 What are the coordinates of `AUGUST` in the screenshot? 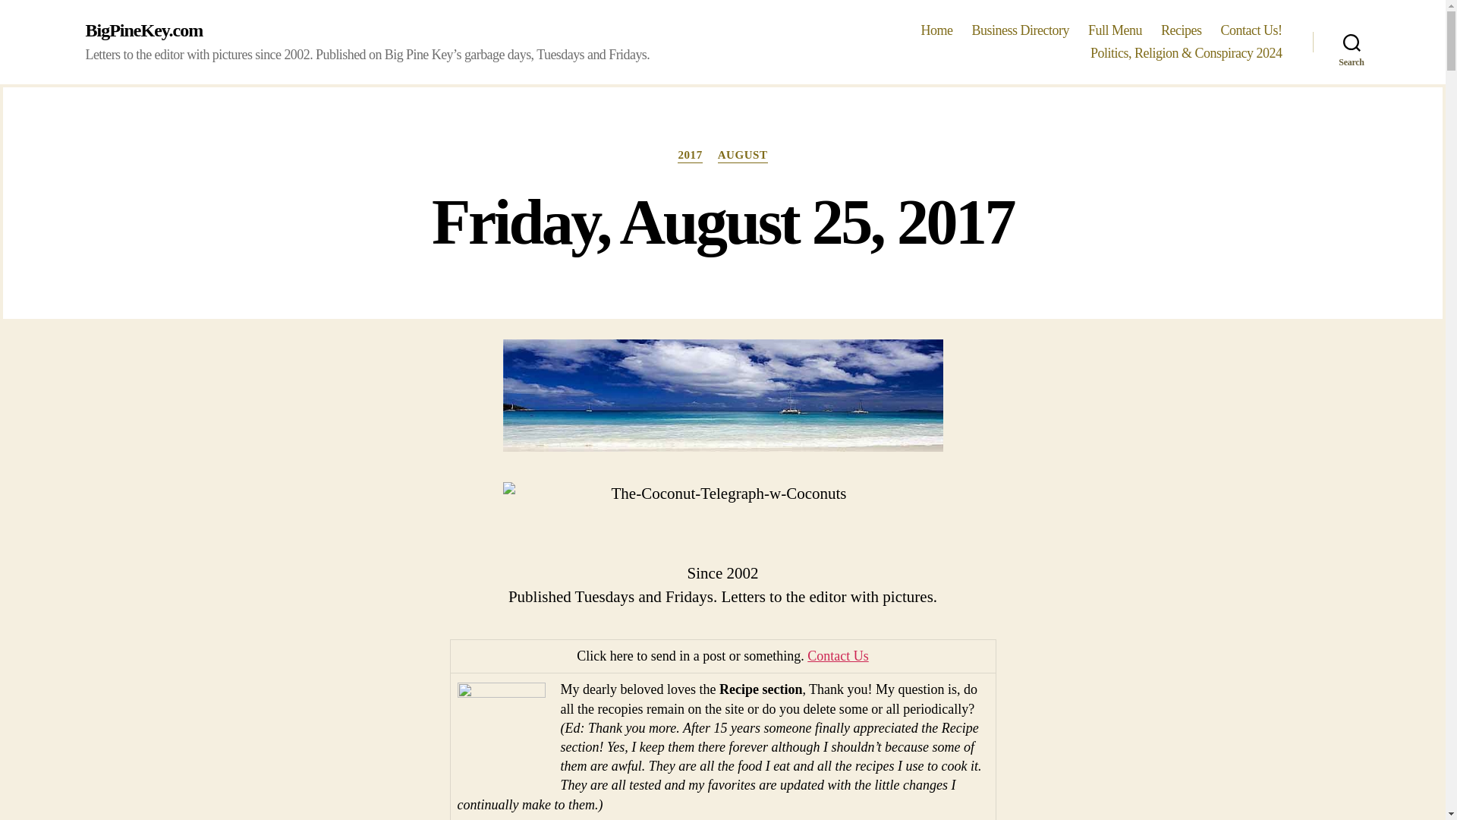 It's located at (742, 155).